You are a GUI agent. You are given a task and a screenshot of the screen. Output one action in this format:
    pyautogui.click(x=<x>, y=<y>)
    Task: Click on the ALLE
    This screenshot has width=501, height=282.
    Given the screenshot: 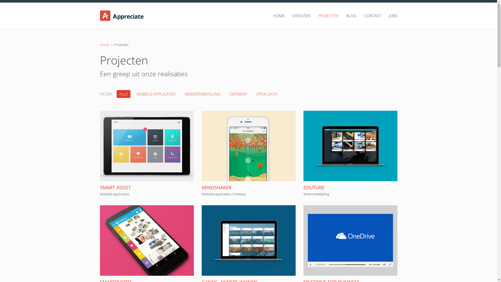 What is the action you would take?
    pyautogui.click(x=123, y=94)
    